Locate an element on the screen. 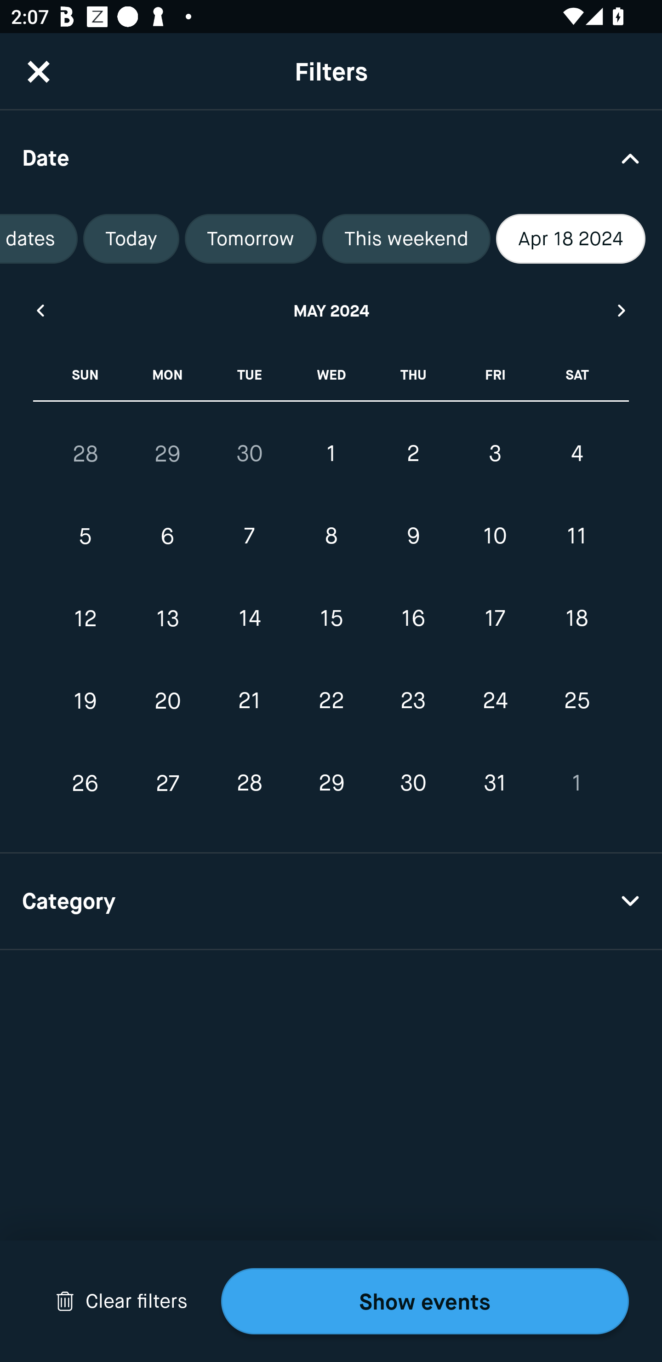 The width and height of the screenshot is (662, 1362). Apr 18 2024 is located at coordinates (571, 239).